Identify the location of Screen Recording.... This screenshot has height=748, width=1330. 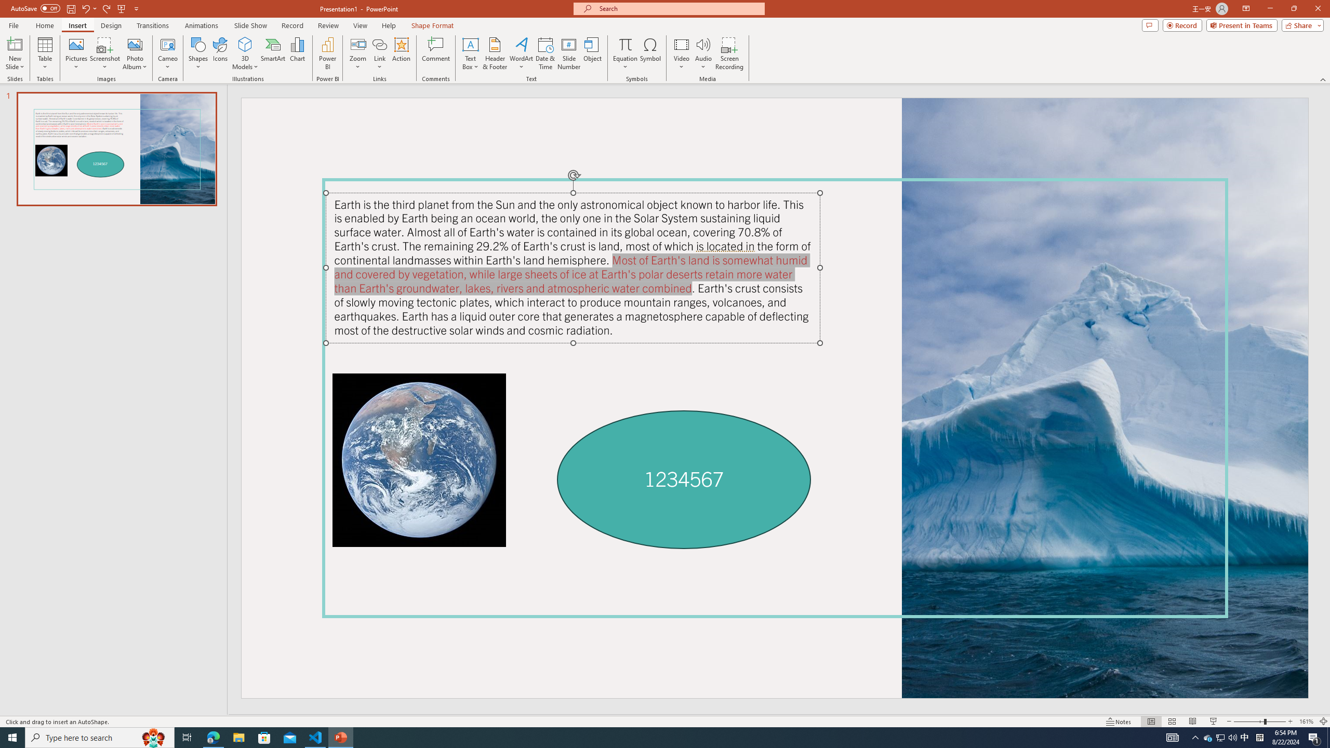
(729, 54).